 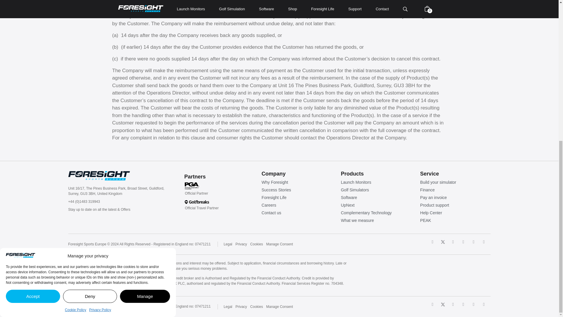 I want to click on Cookie Policy, so click(x=75, y=58).